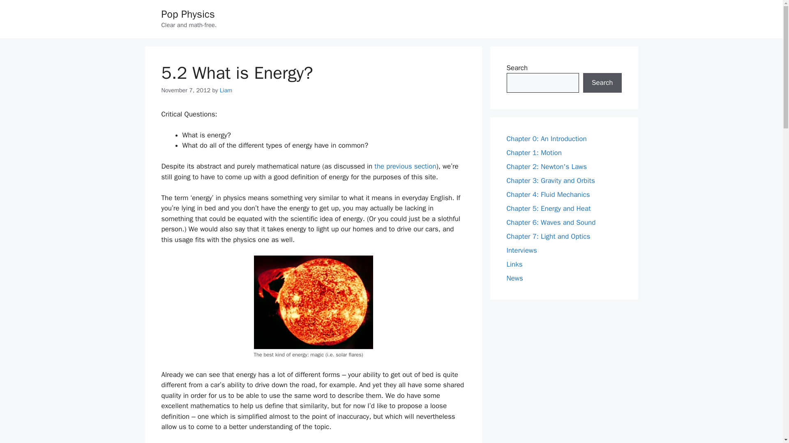 This screenshot has width=789, height=443. Describe the element at coordinates (533, 153) in the screenshot. I see `Chapter 1: Motion` at that location.